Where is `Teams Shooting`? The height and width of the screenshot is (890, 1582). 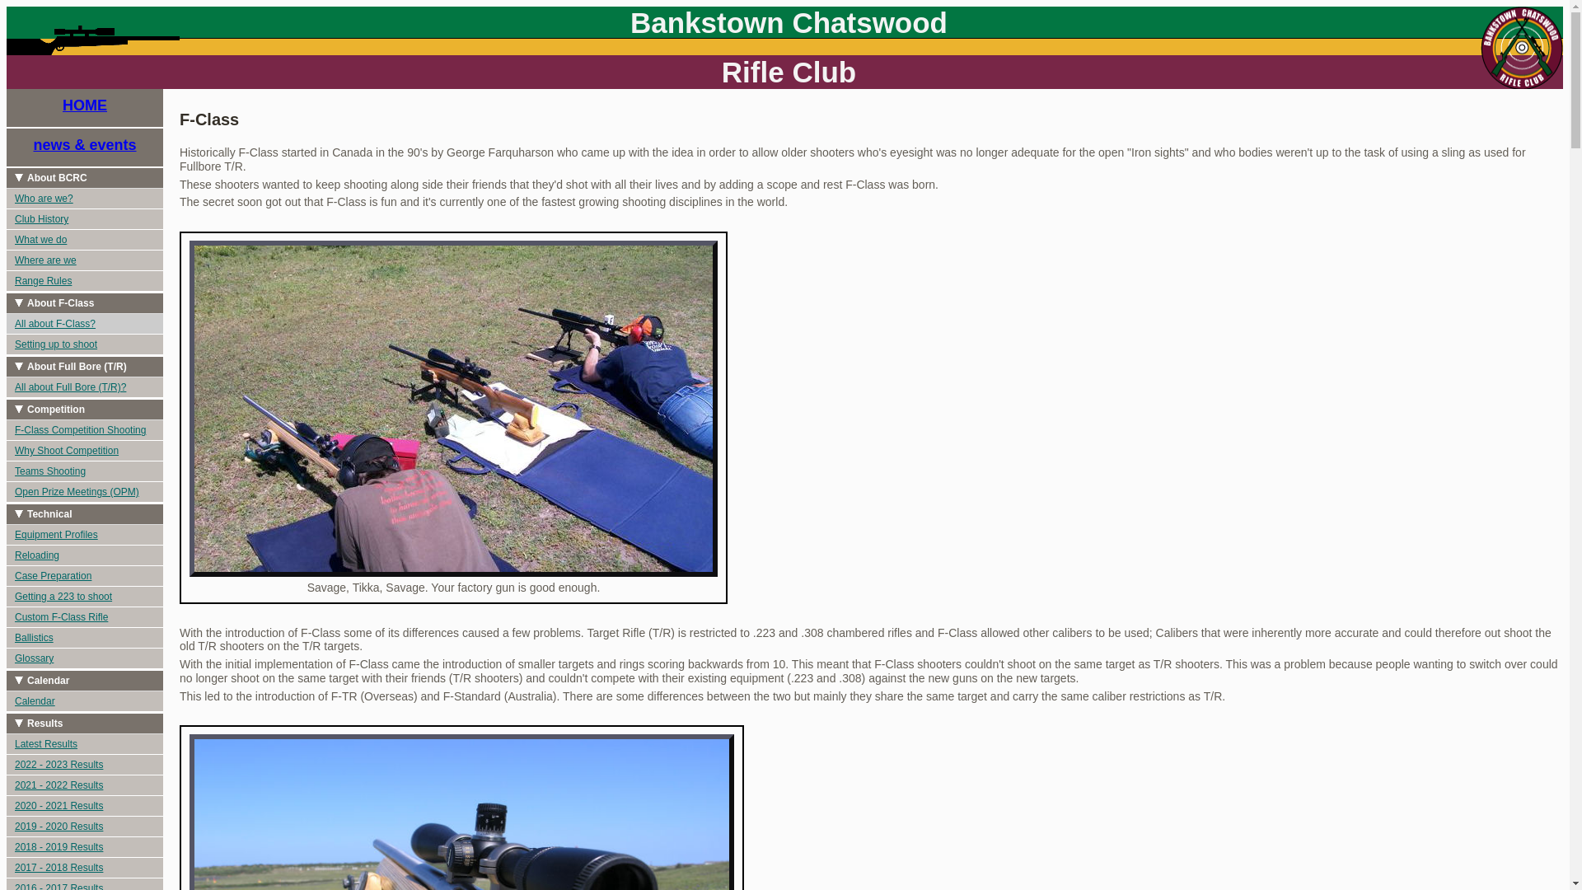 Teams Shooting is located at coordinates (85, 471).